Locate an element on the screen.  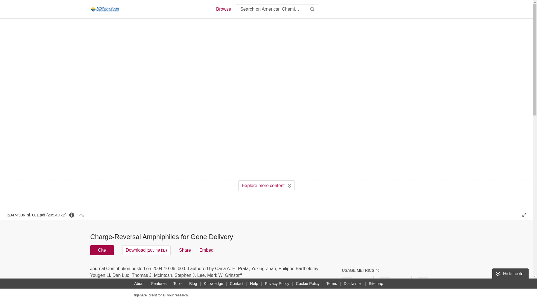
USAGE METRICS is located at coordinates (360, 270).